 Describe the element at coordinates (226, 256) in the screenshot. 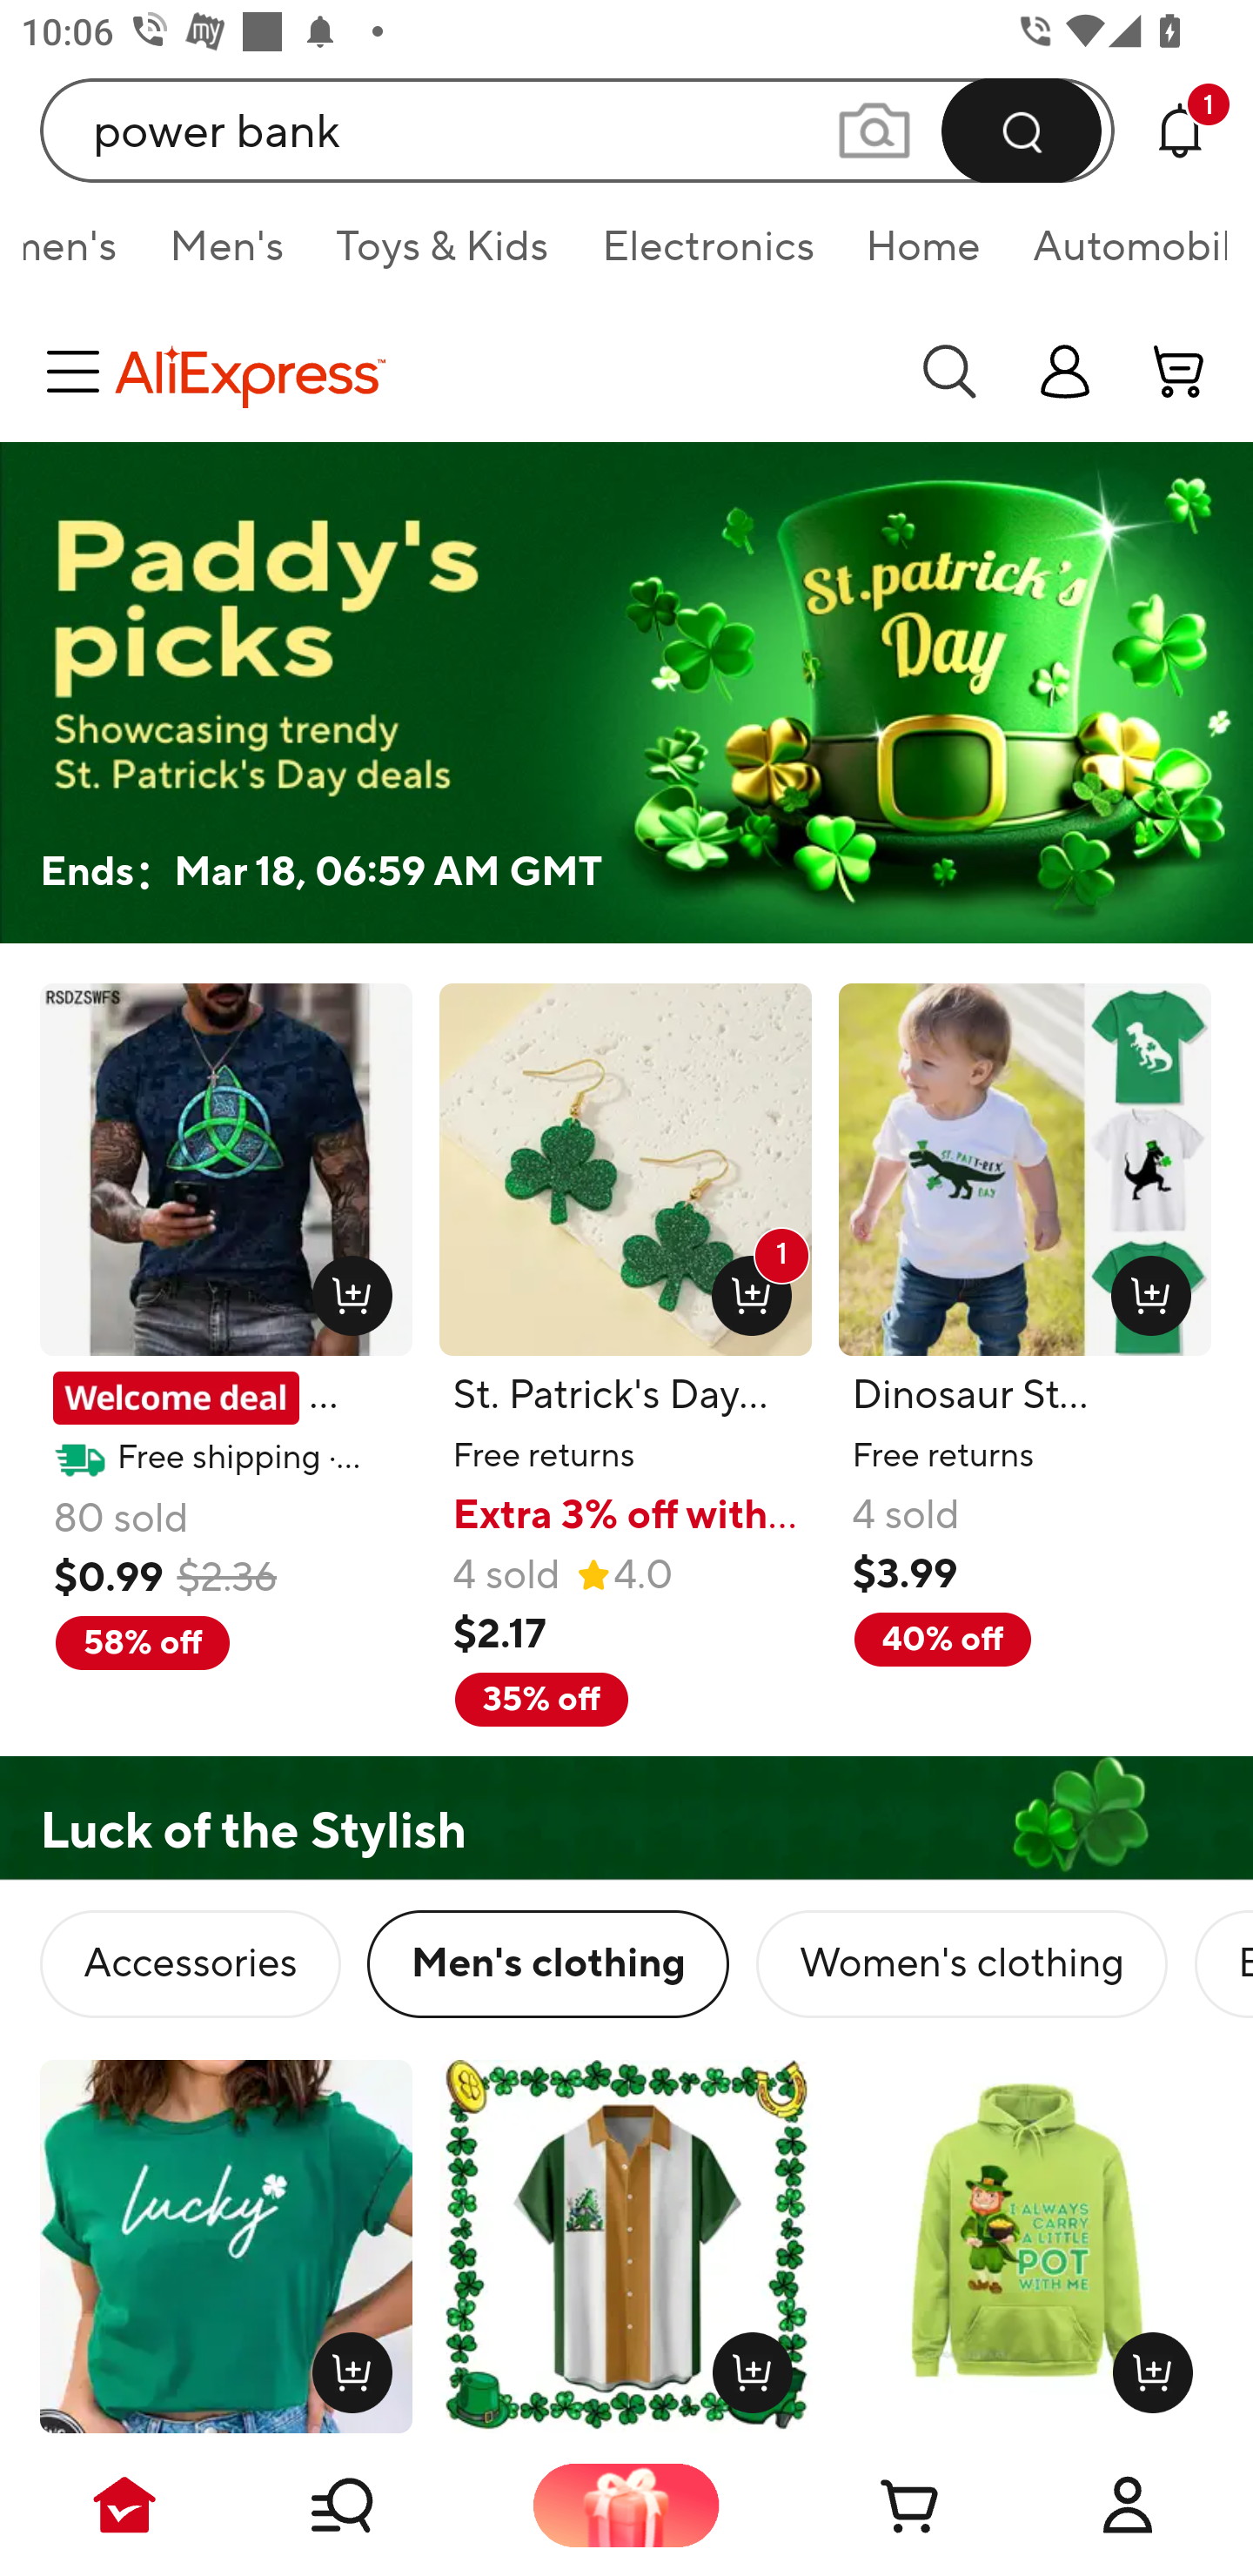

I see `Men's` at that location.